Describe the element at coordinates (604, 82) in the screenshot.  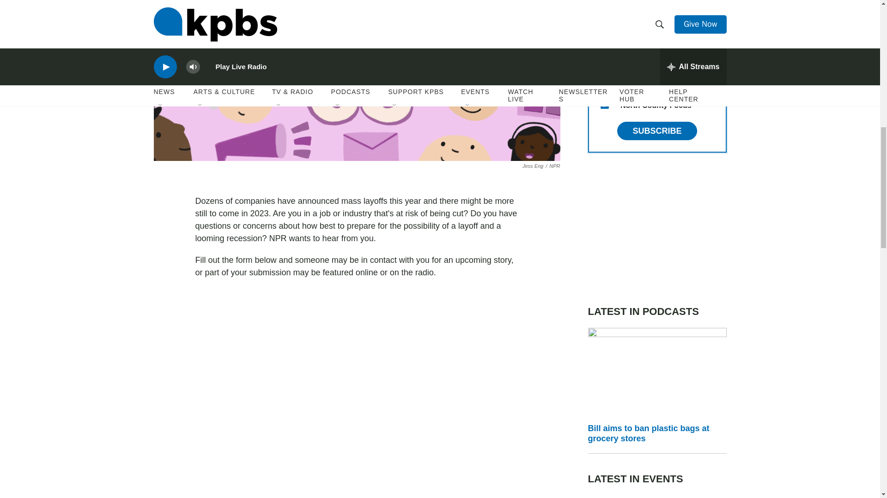
I see `8` at that location.